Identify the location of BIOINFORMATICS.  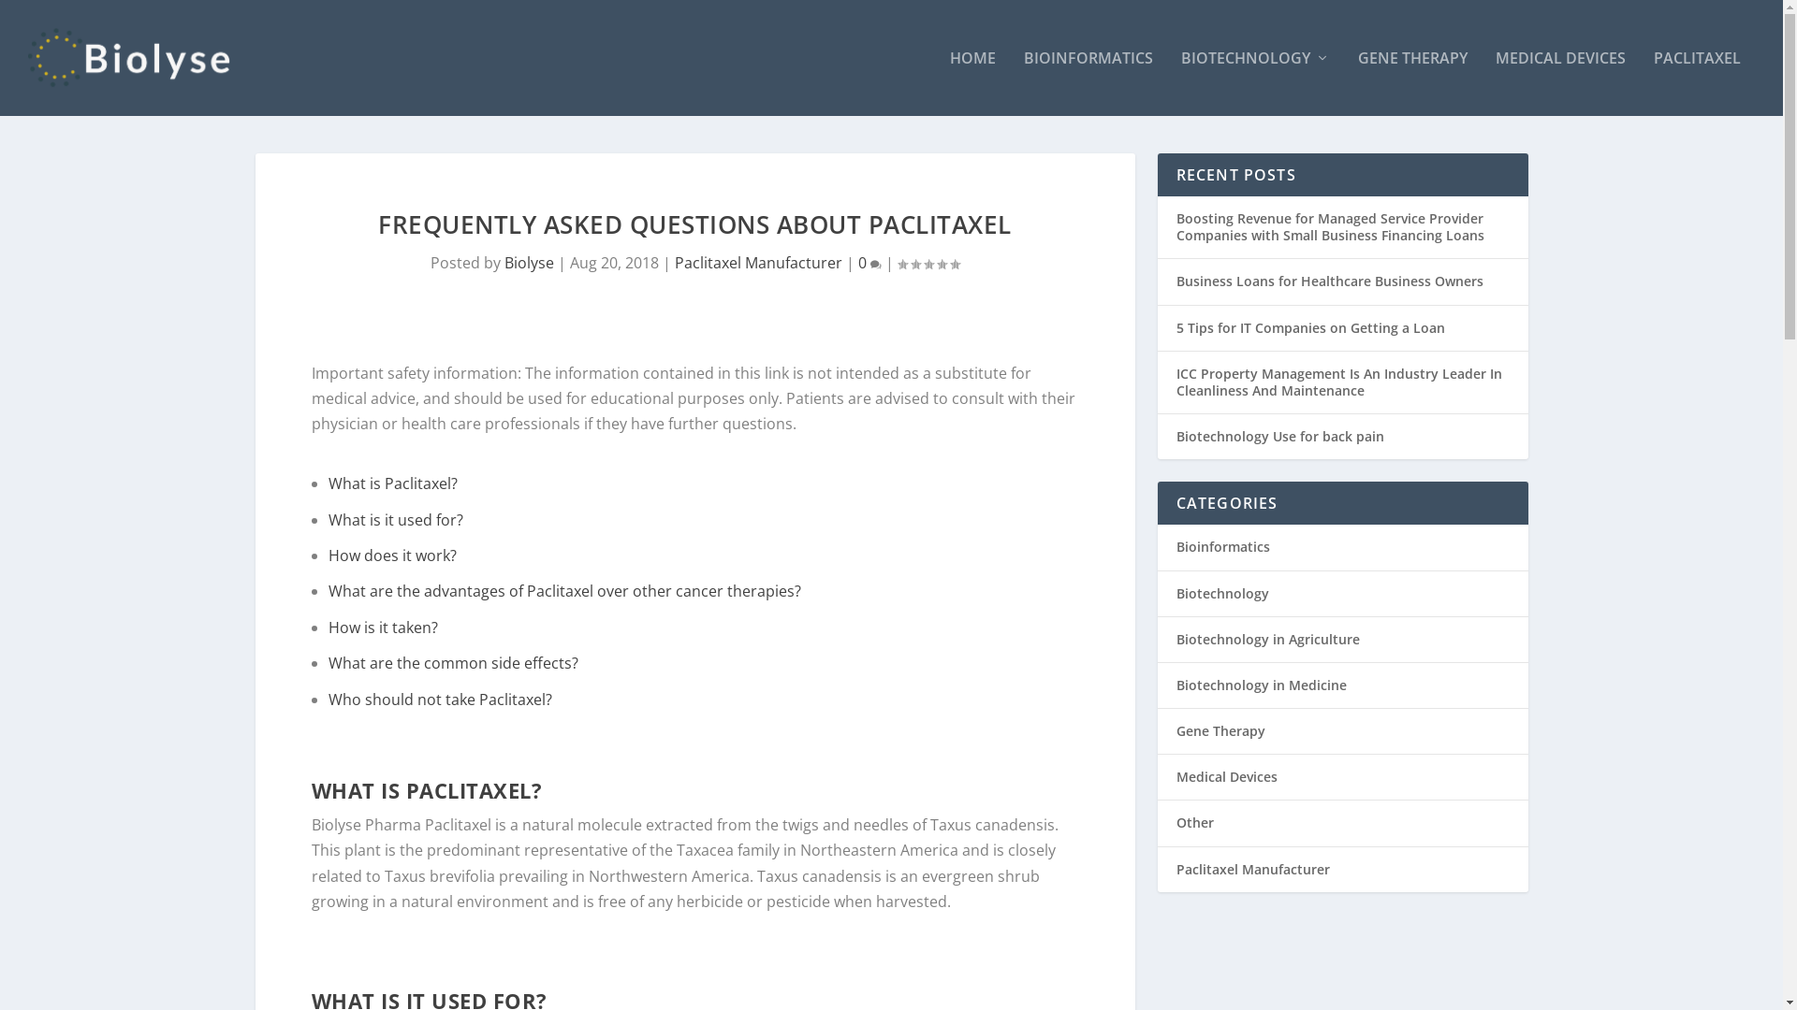
(1088, 83).